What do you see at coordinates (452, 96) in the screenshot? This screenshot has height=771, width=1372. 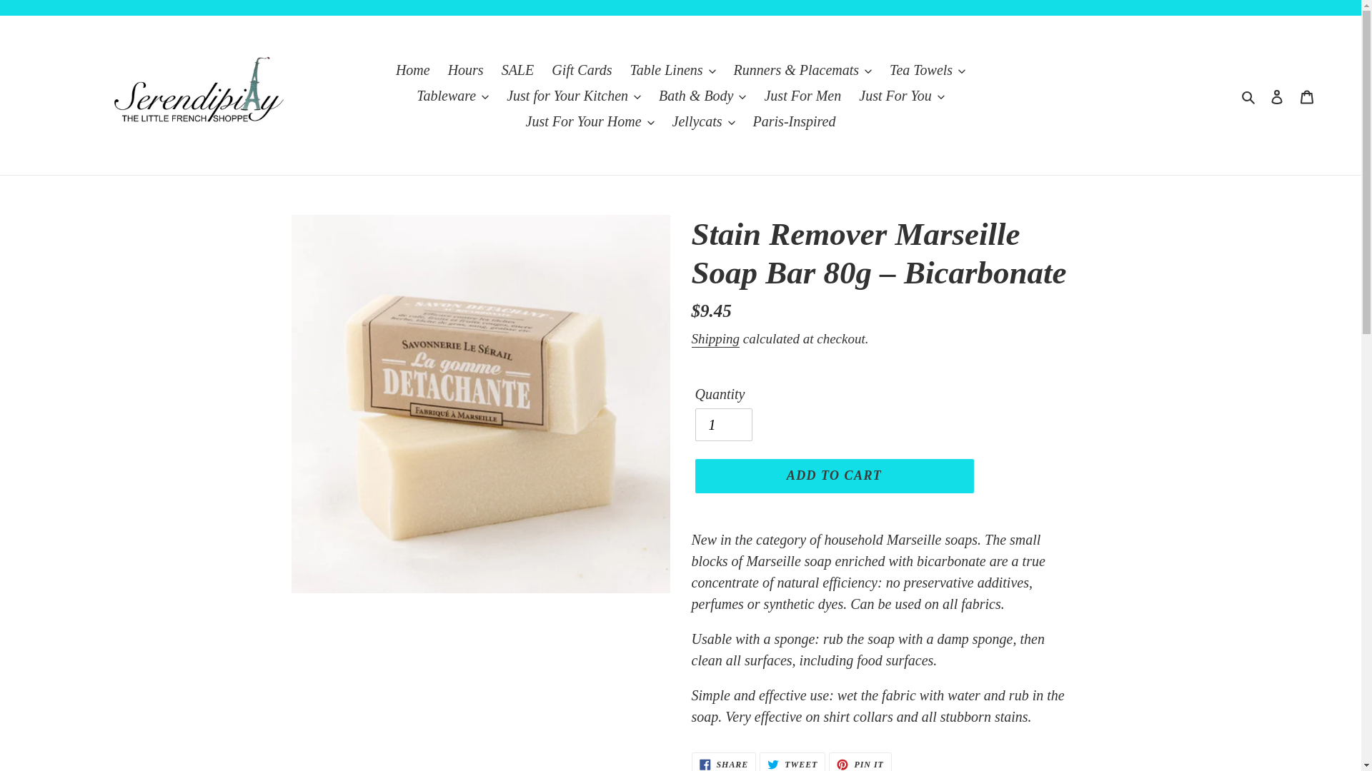 I see `Tableware` at bounding box center [452, 96].